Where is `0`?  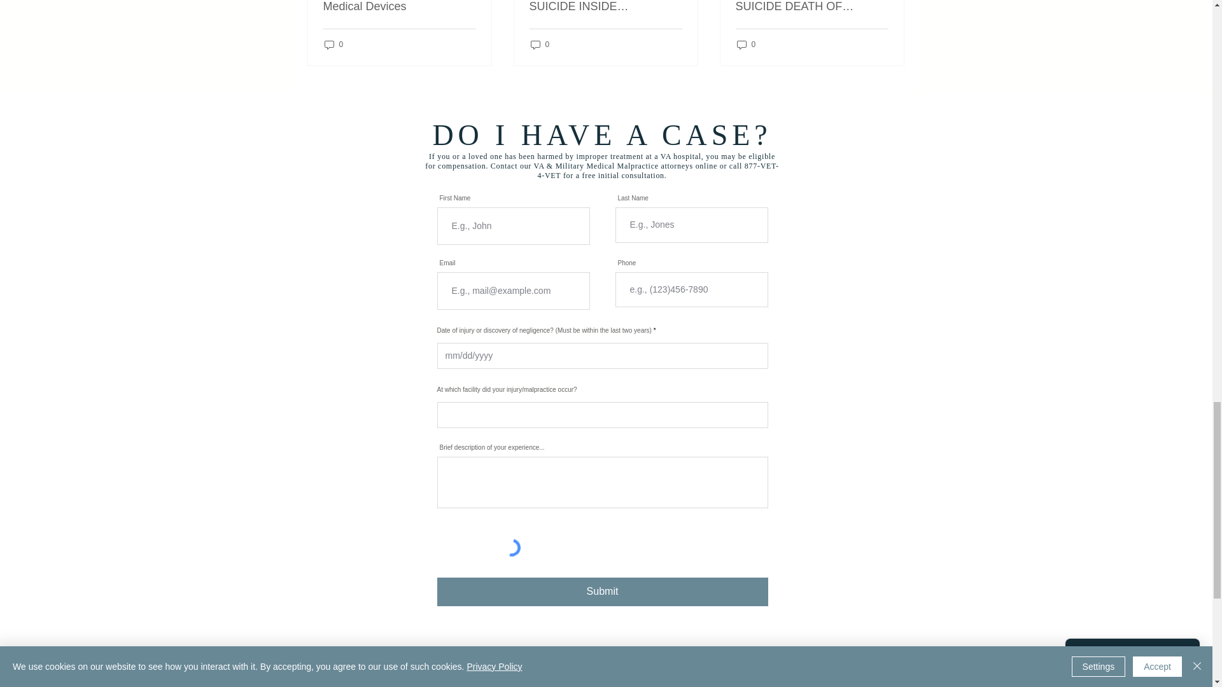 0 is located at coordinates (334, 44).